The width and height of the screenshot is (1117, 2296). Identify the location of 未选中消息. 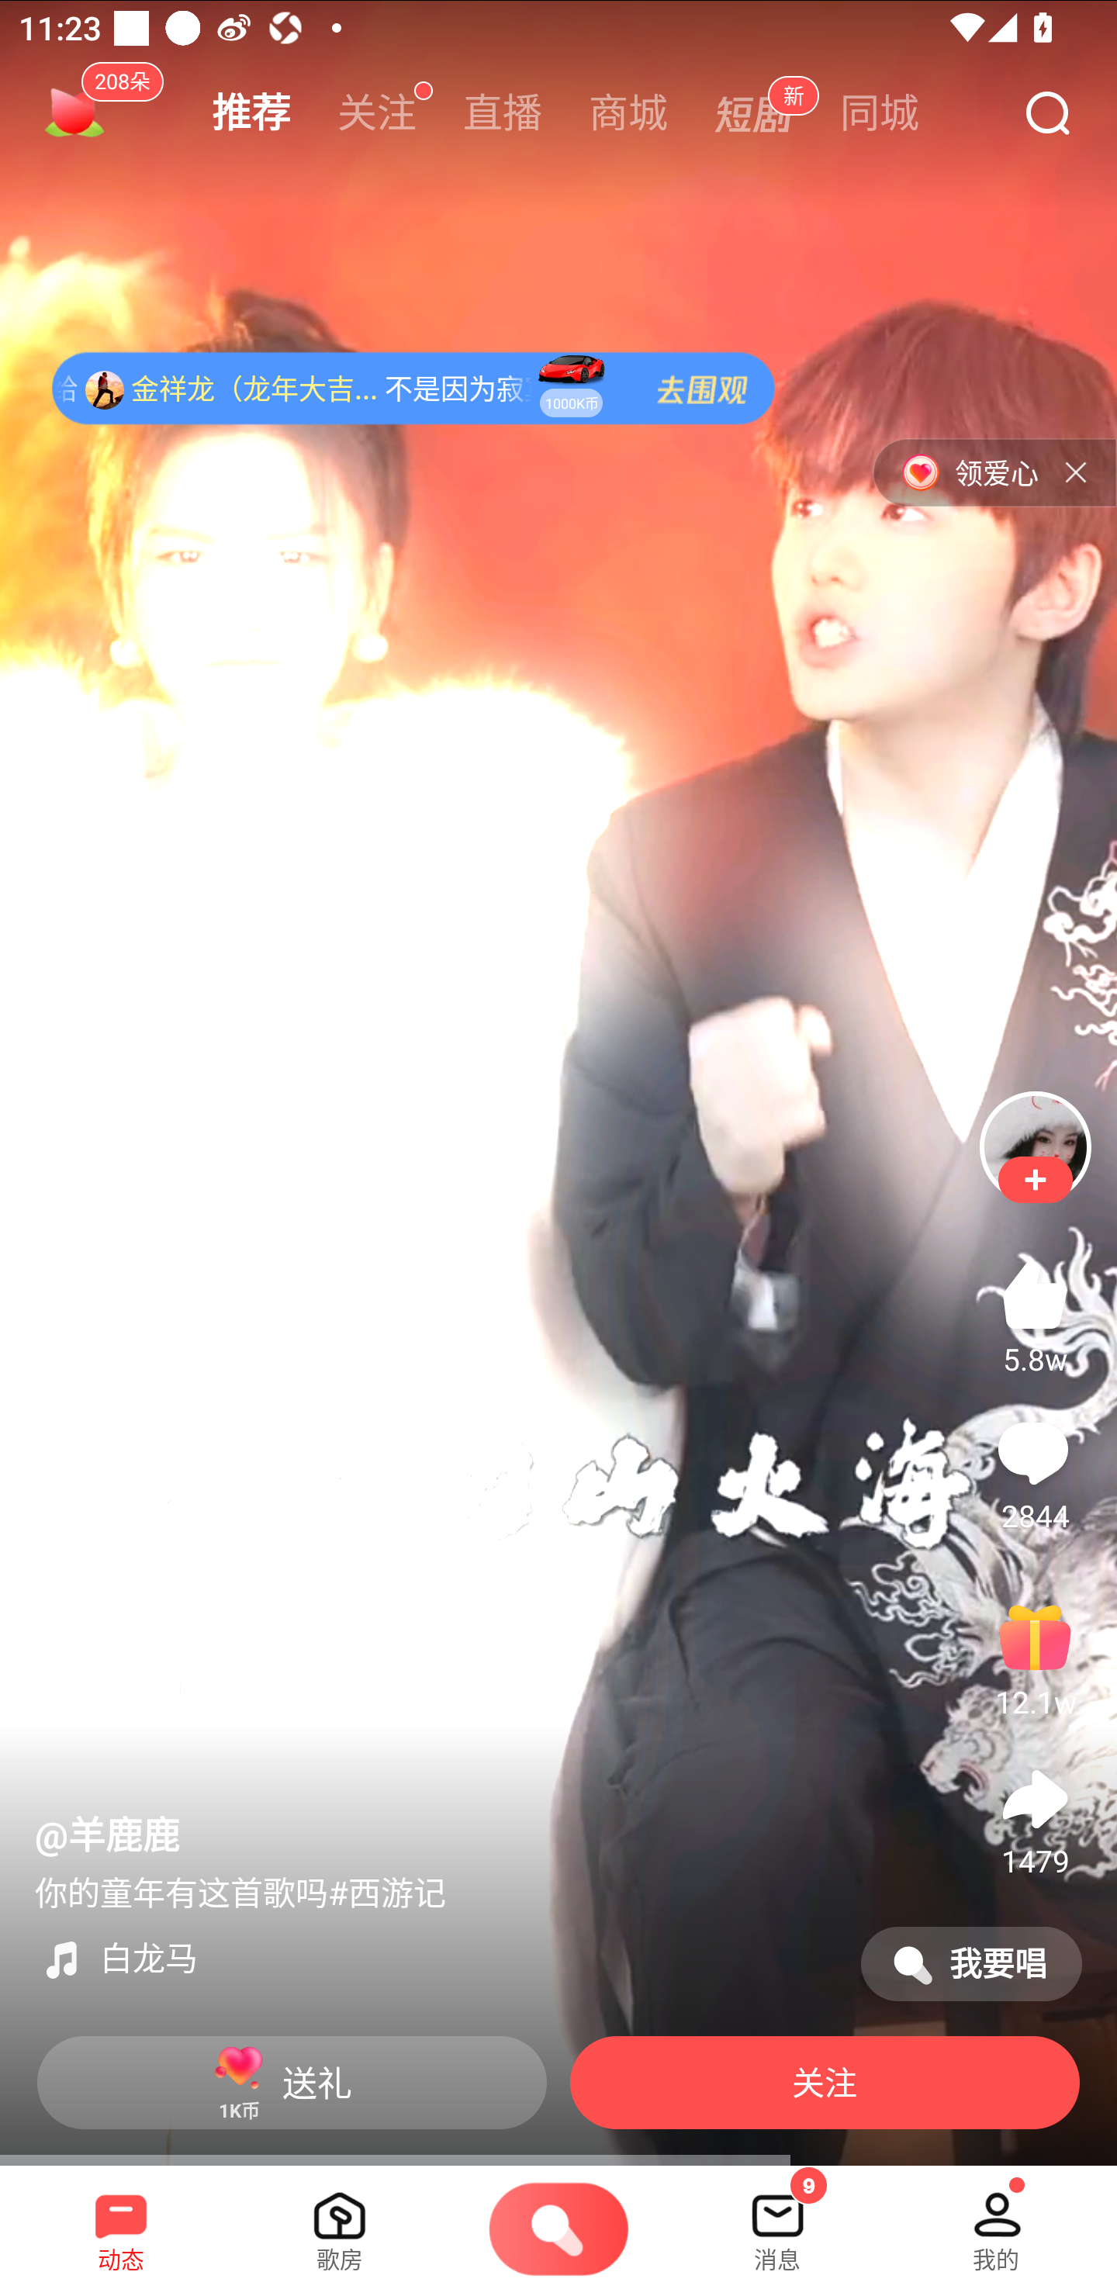
(777, 2222).